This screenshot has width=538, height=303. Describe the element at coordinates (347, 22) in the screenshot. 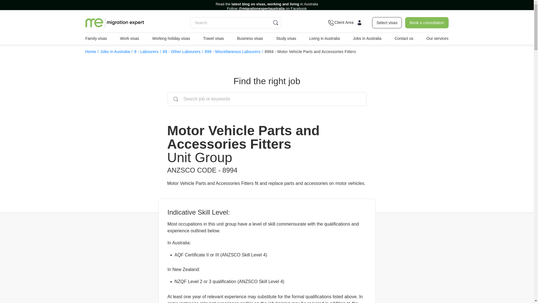

I see `Client Area` at that location.